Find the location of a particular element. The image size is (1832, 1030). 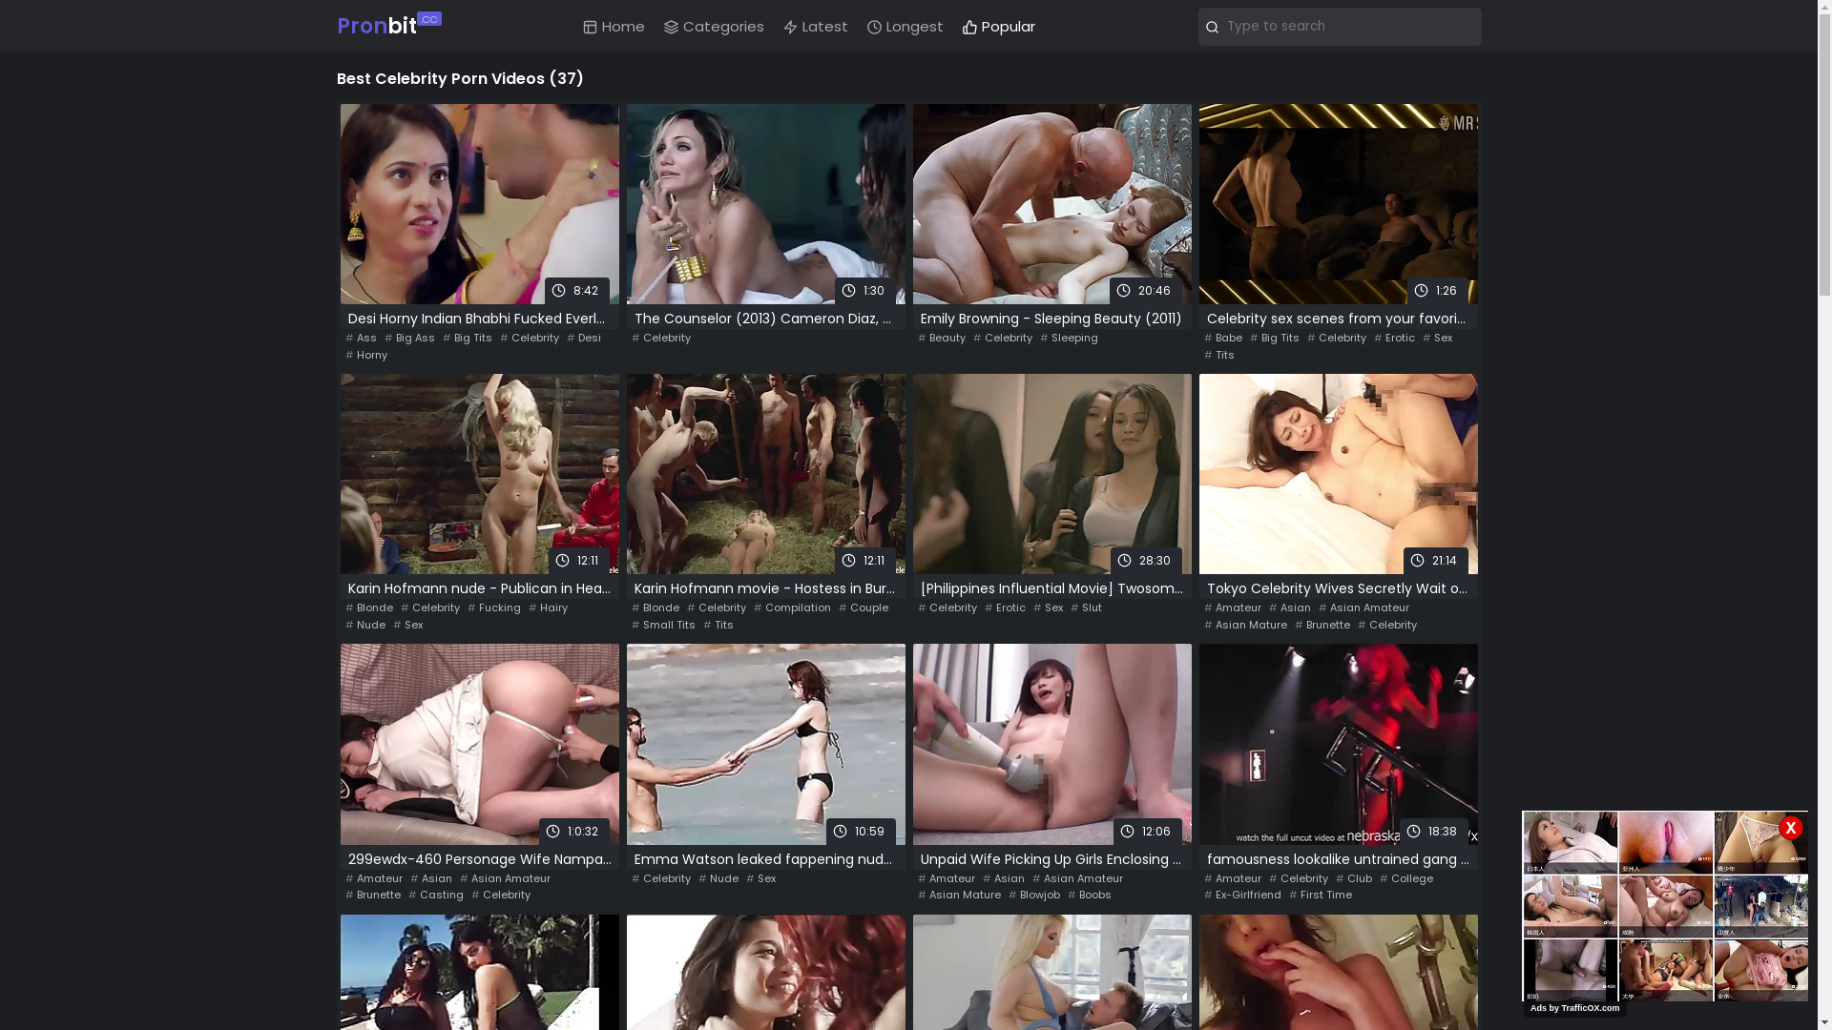

Erotic is located at coordinates (1006, 608).